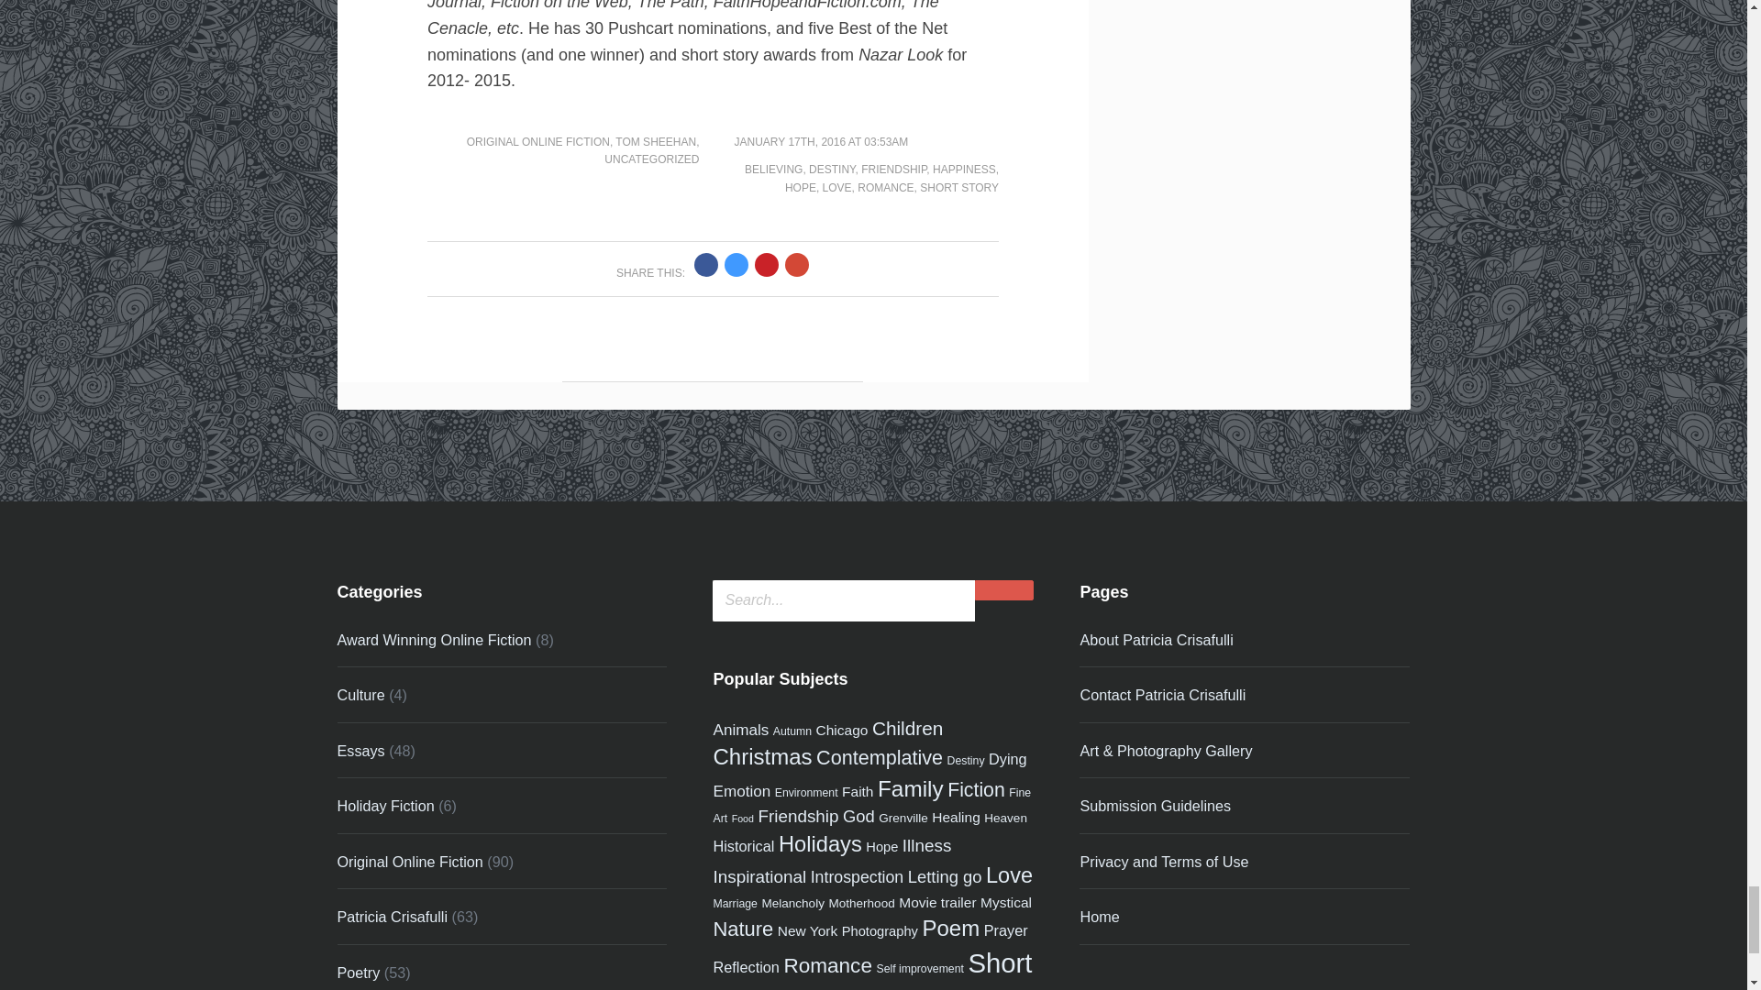 Image resolution: width=1761 pixels, height=990 pixels. I want to click on Share this post on Facebook, so click(706, 265).